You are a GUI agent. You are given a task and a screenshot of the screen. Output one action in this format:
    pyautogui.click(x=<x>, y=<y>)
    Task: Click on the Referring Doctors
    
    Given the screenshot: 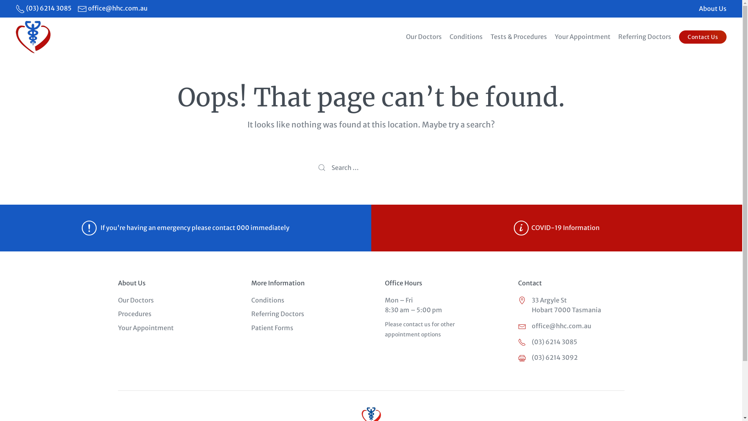 What is the action you would take?
    pyautogui.click(x=645, y=37)
    